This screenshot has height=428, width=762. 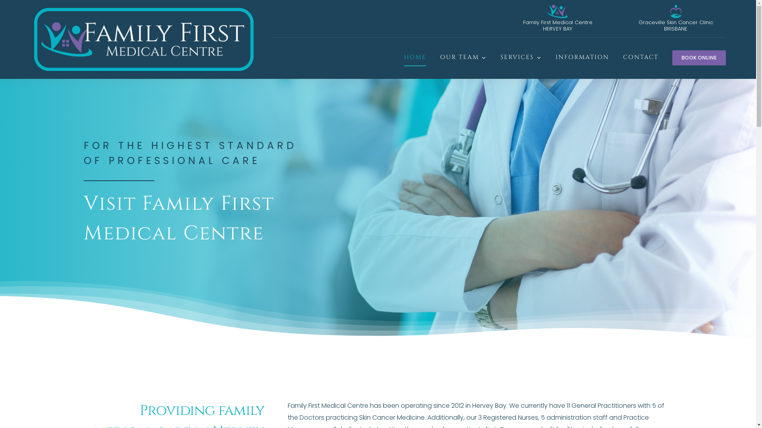 I want to click on gscc, so click(x=676, y=11).